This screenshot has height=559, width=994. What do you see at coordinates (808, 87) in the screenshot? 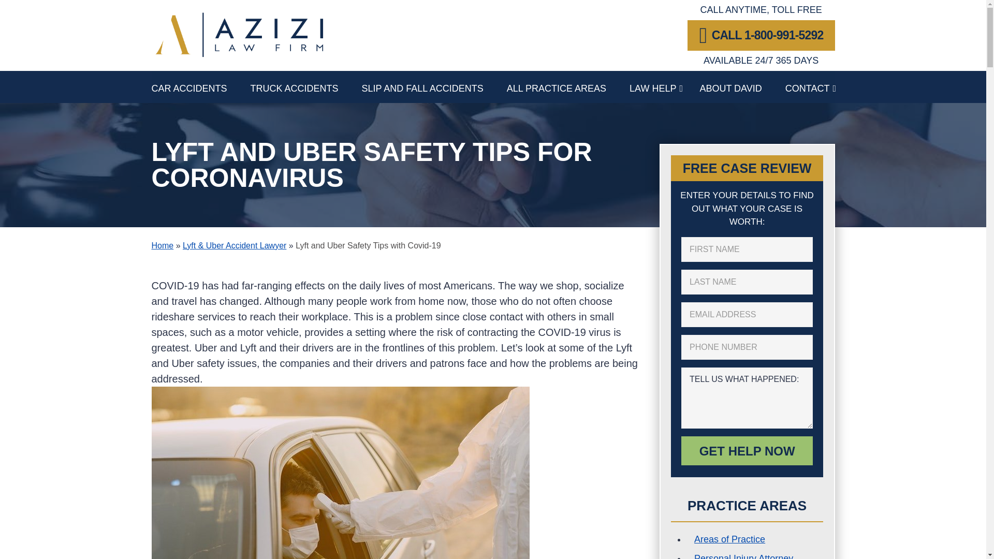
I see `CONTACT` at bounding box center [808, 87].